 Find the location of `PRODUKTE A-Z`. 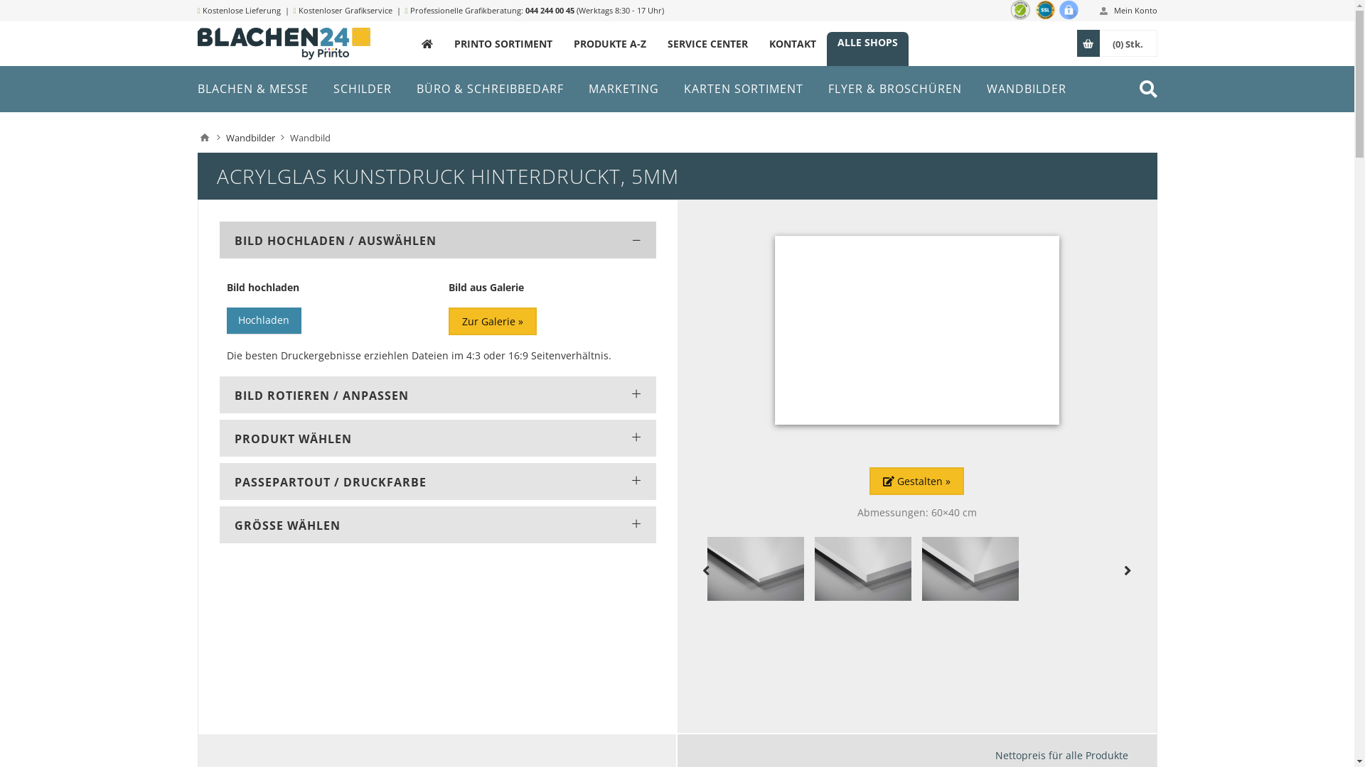

PRODUKTE A-Z is located at coordinates (610, 44).